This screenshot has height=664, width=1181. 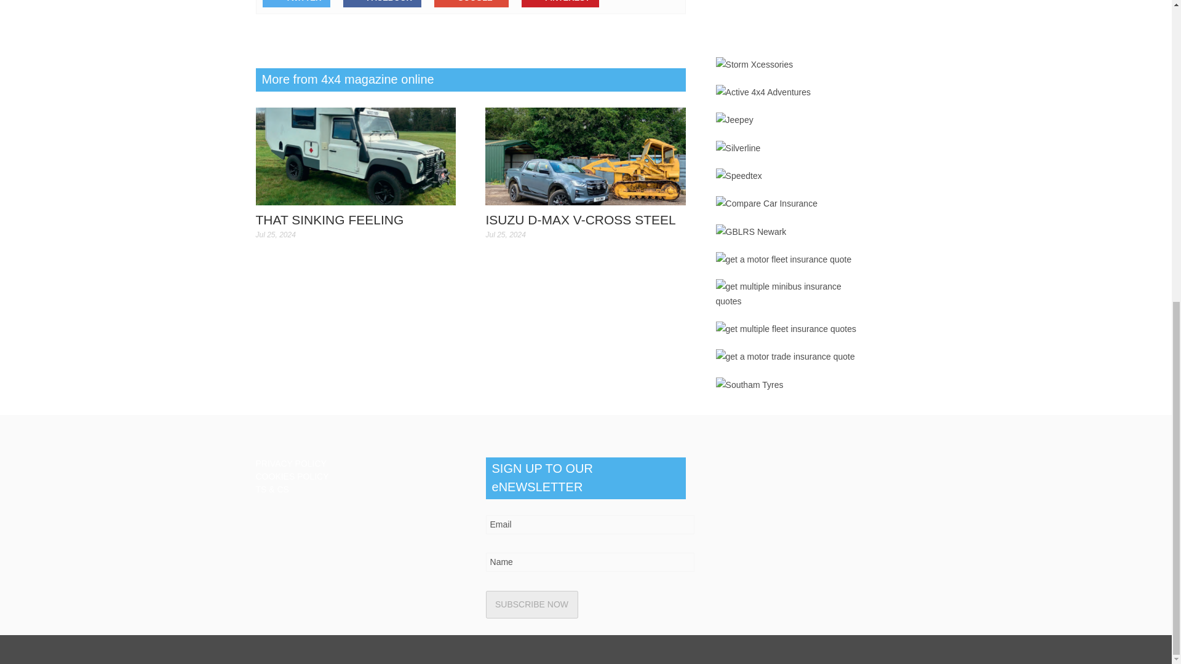 I want to click on ISUZU D-MAX V-CROSS STEEL, so click(x=586, y=156).